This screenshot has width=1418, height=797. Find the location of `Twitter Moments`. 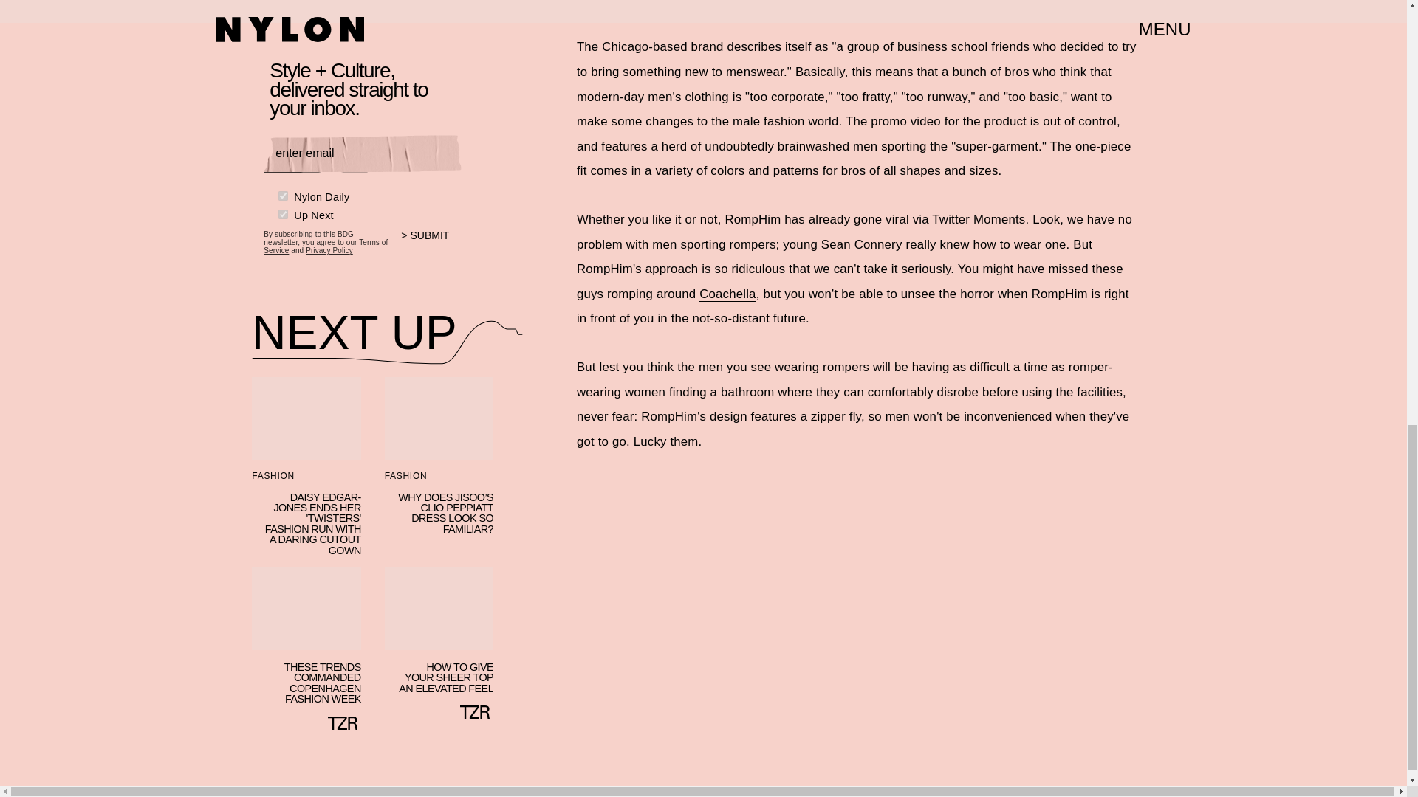

Twitter Moments is located at coordinates (978, 220).